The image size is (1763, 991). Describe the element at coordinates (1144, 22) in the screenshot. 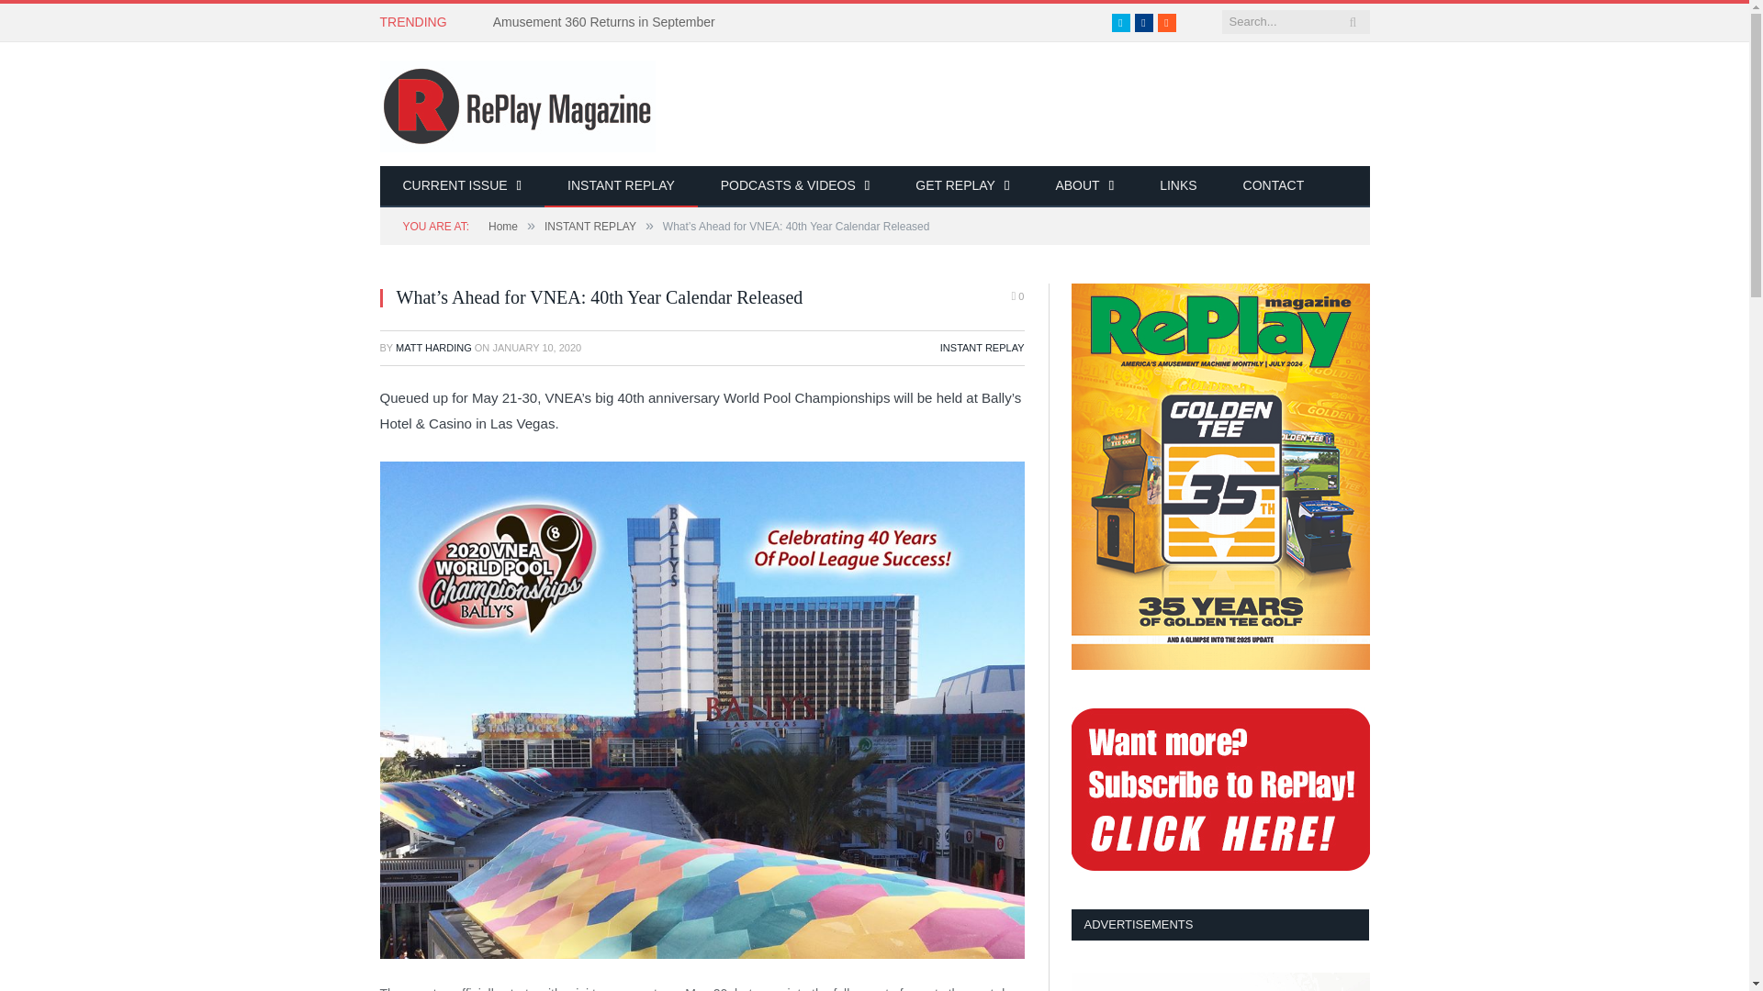

I see `Facebook` at that location.